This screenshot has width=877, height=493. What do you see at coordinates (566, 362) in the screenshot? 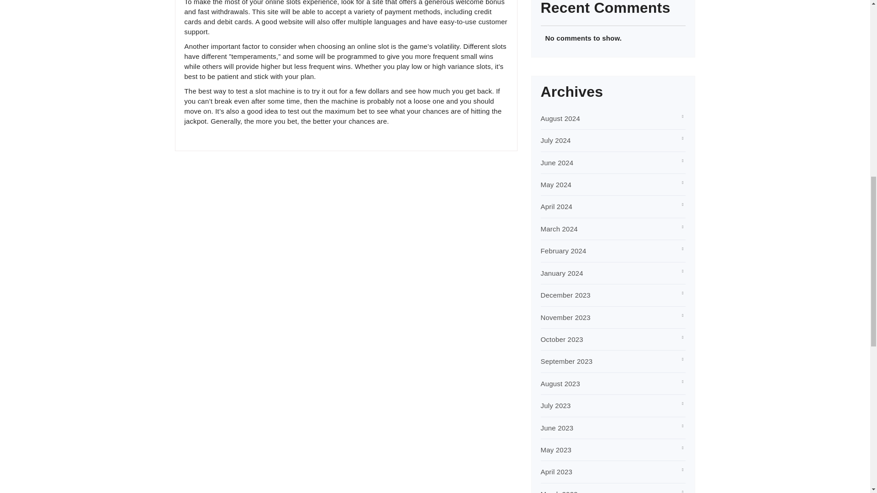
I see `September 2023` at bounding box center [566, 362].